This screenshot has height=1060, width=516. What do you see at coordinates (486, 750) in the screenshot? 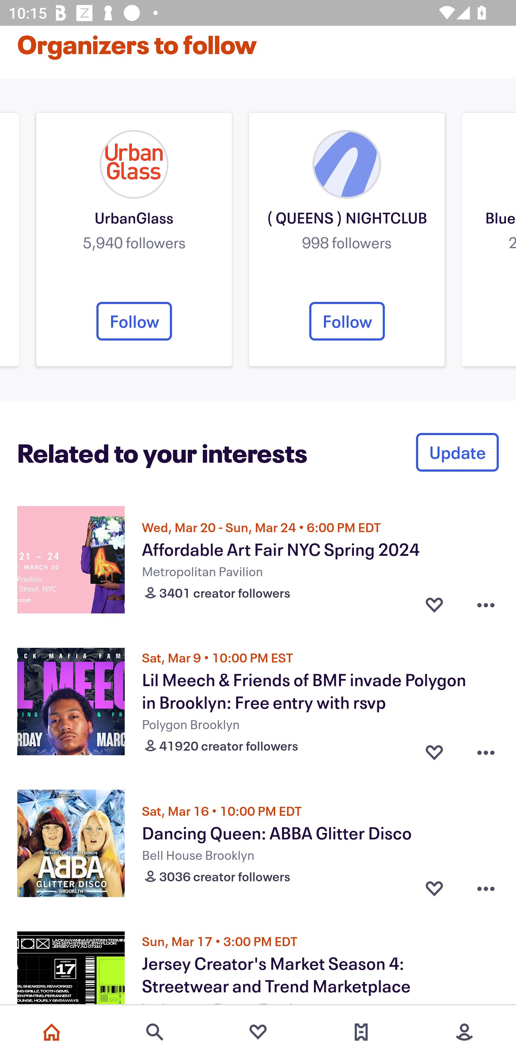
I see `Overflow menu button` at bounding box center [486, 750].